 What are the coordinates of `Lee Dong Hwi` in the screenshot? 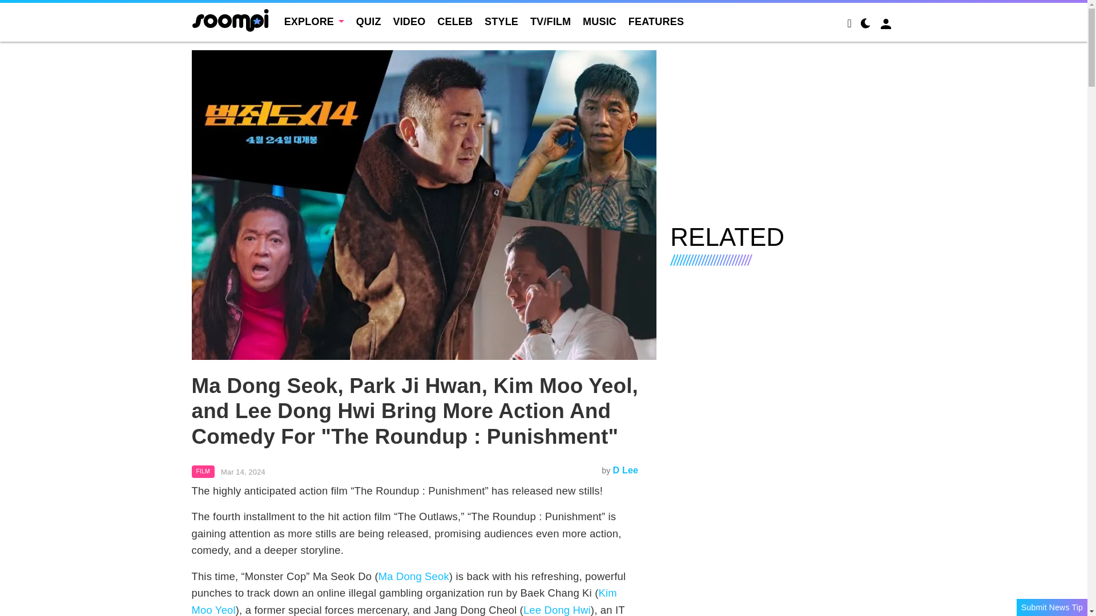 It's located at (557, 610).